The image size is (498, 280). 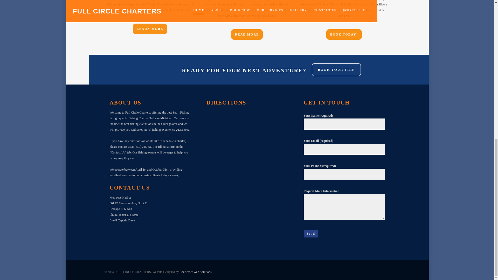 I want to click on Charternet Web Solutions, so click(x=195, y=272).